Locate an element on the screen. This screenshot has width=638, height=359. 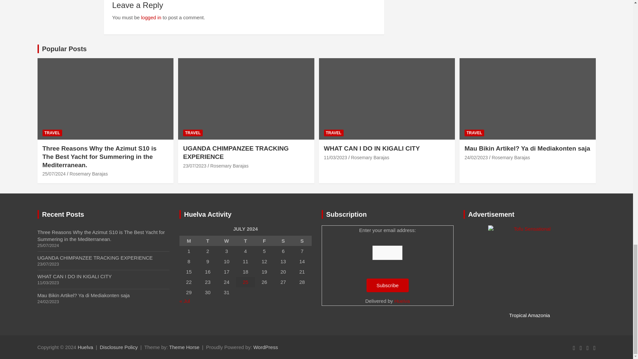
Subscribe is located at coordinates (387, 285).